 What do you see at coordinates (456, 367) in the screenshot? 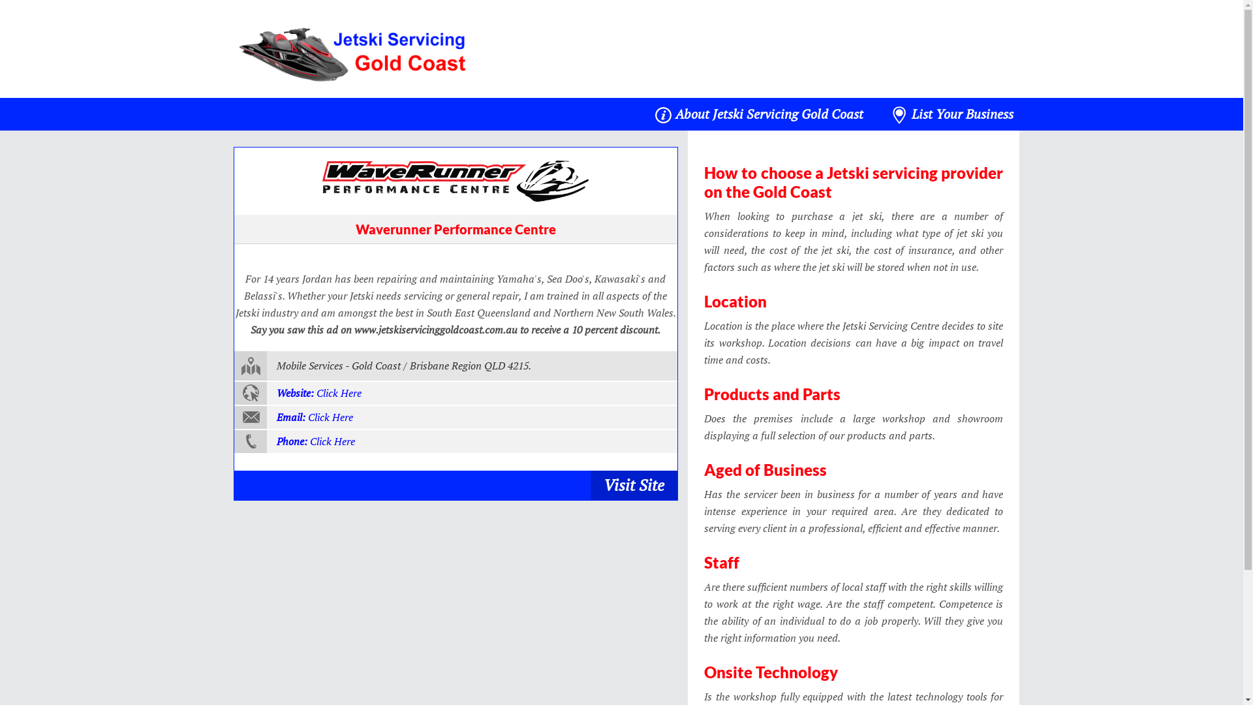
I see `Mobile Services - Gold Coast / Brisbane Region QLD 4215.` at bounding box center [456, 367].